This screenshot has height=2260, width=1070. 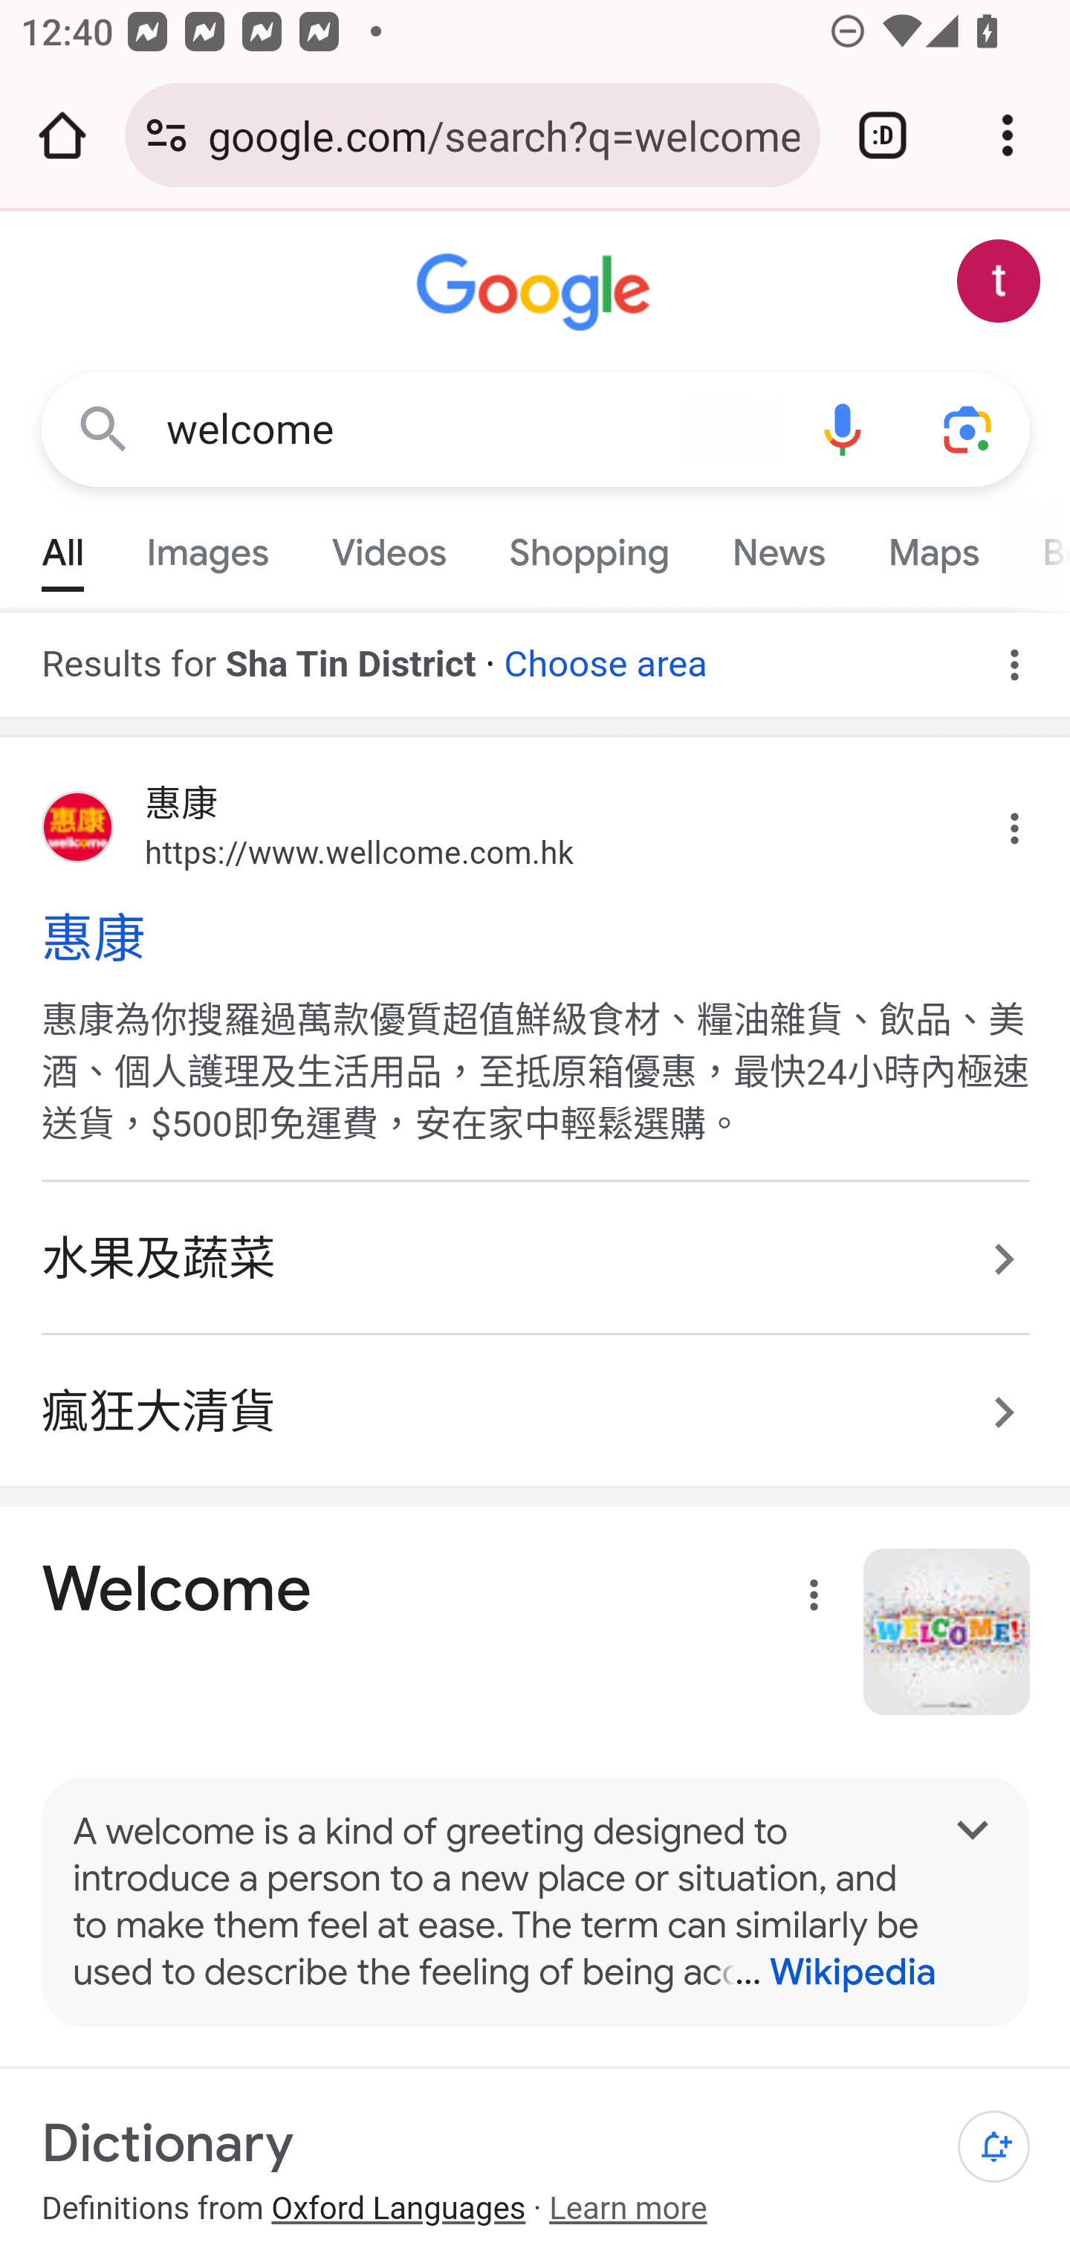 What do you see at coordinates (536, 293) in the screenshot?
I see `Google` at bounding box center [536, 293].